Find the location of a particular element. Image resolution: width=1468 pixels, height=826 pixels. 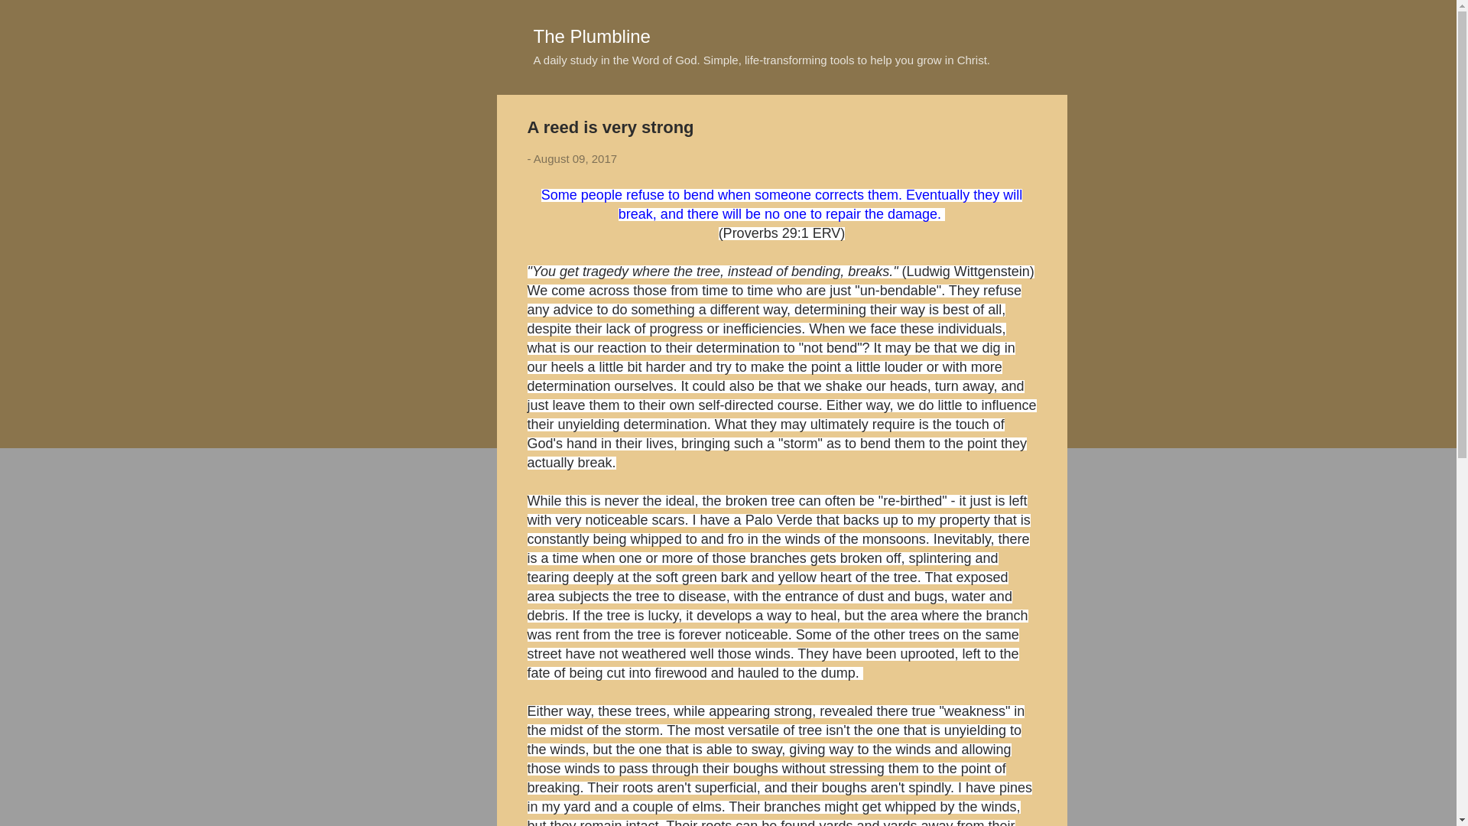

permanent link is located at coordinates (575, 158).